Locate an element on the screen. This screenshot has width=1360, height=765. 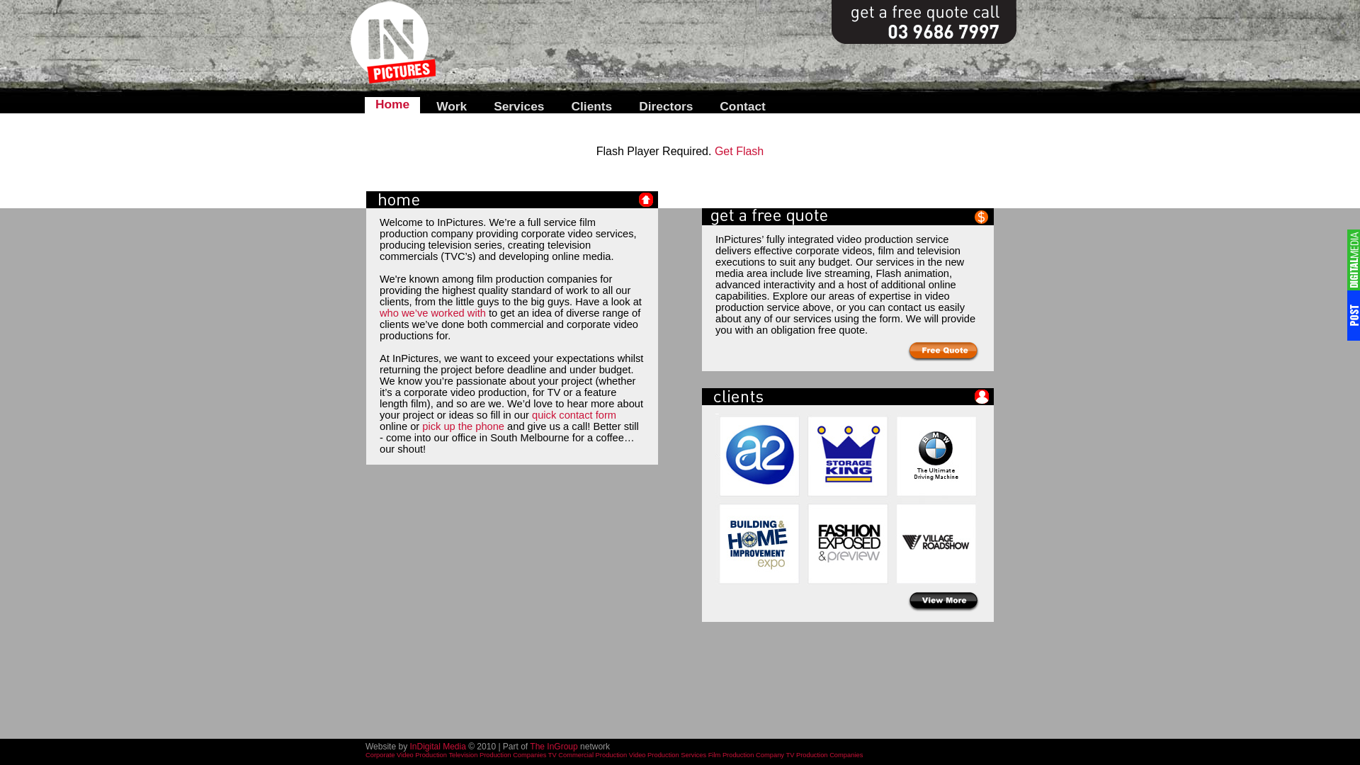
Corporate Video Production is located at coordinates (407, 755).